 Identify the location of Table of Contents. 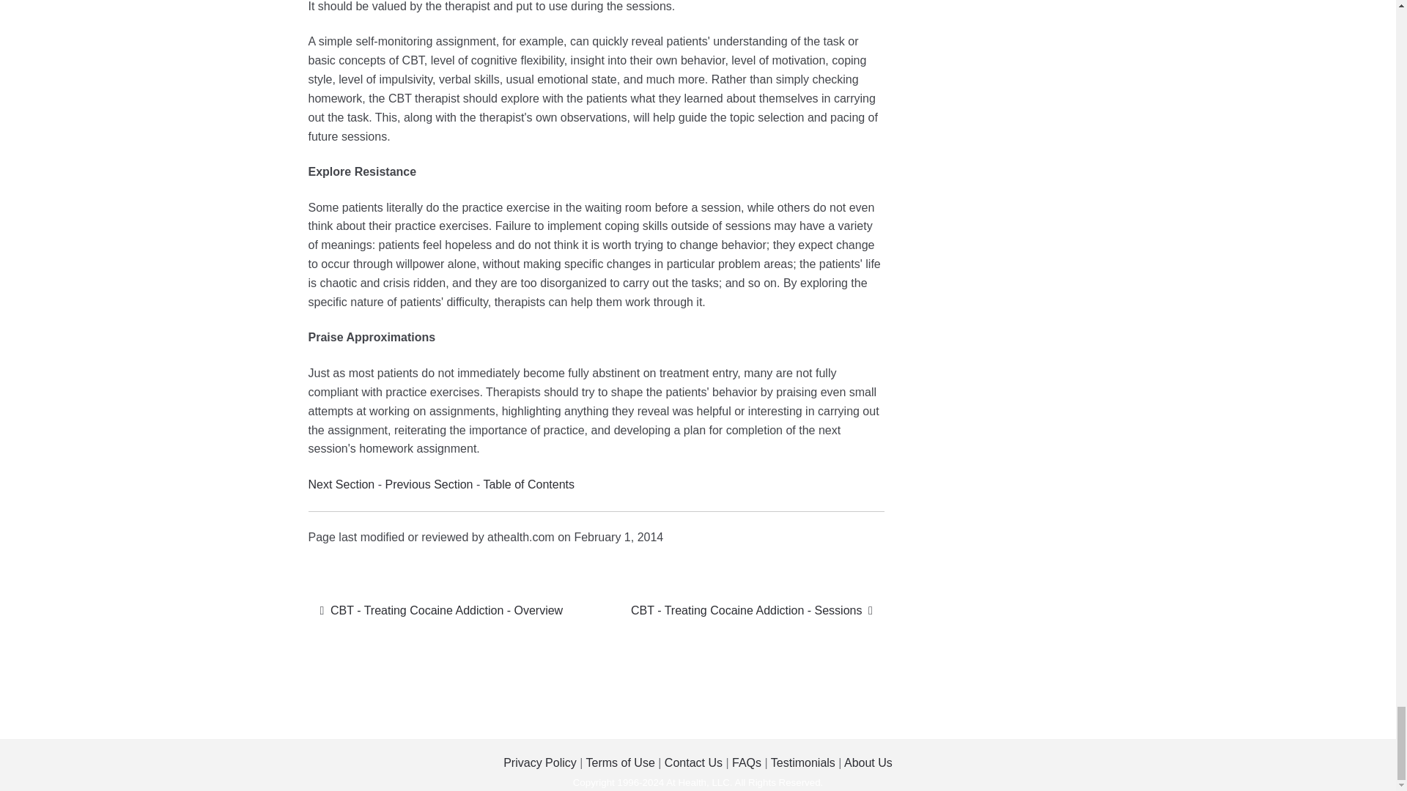
(868, 762).